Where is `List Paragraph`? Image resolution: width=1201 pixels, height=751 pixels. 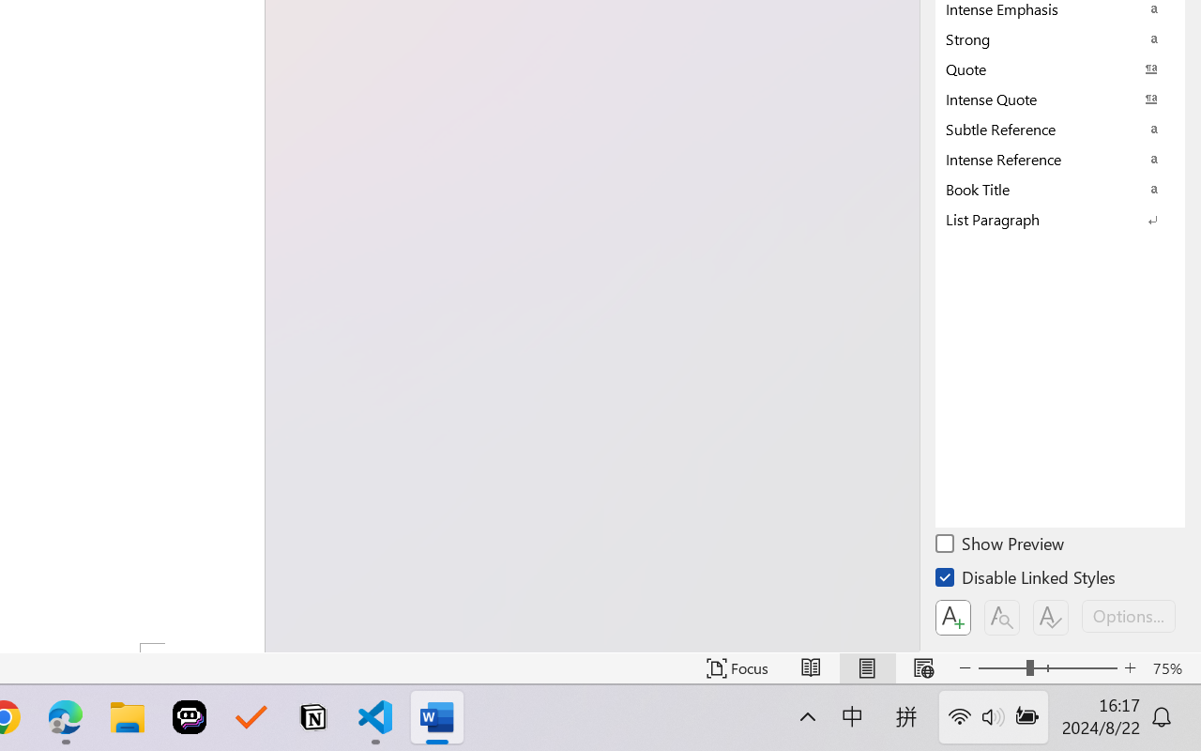
List Paragraph is located at coordinates (1060, 219).